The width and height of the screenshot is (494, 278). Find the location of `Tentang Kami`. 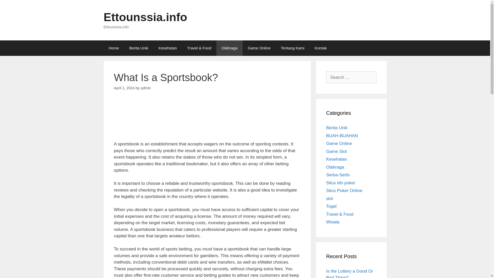

Tentang Kami is located at coordinates (293, 48).